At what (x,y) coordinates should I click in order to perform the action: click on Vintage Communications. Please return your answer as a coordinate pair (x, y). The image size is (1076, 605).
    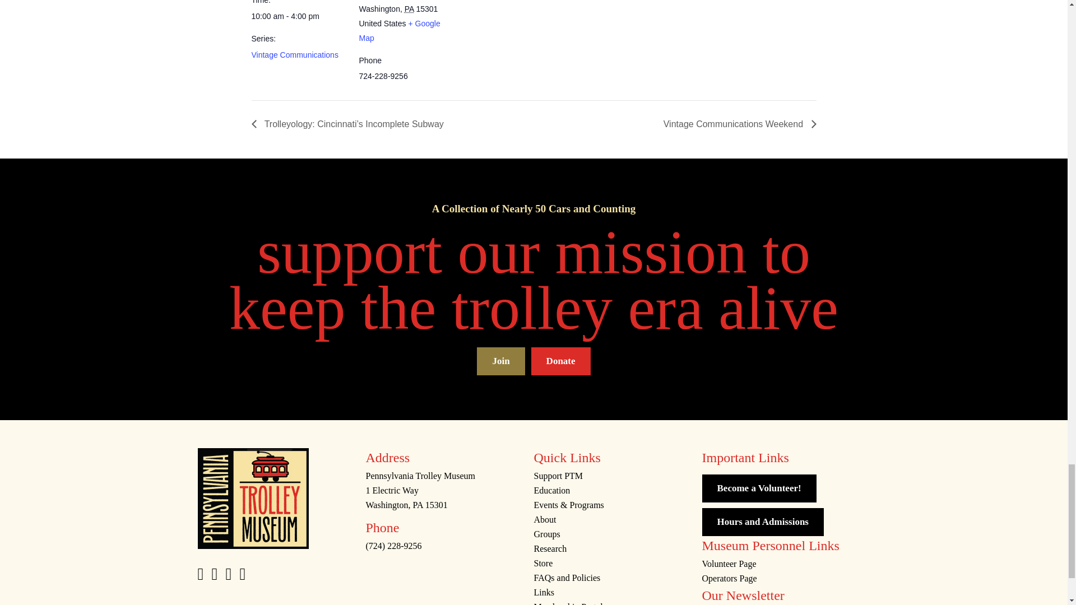
    Looking at the image, I should click on (294, 54).